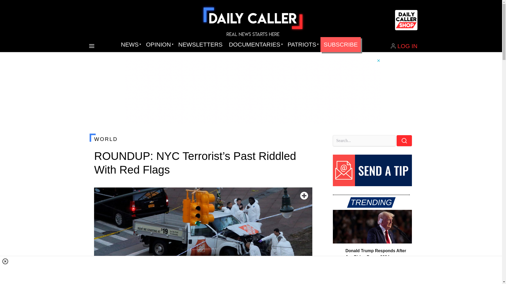  Describe the element at coordinates (130, 45) in the screenshot. I see `NEWS` at that location.